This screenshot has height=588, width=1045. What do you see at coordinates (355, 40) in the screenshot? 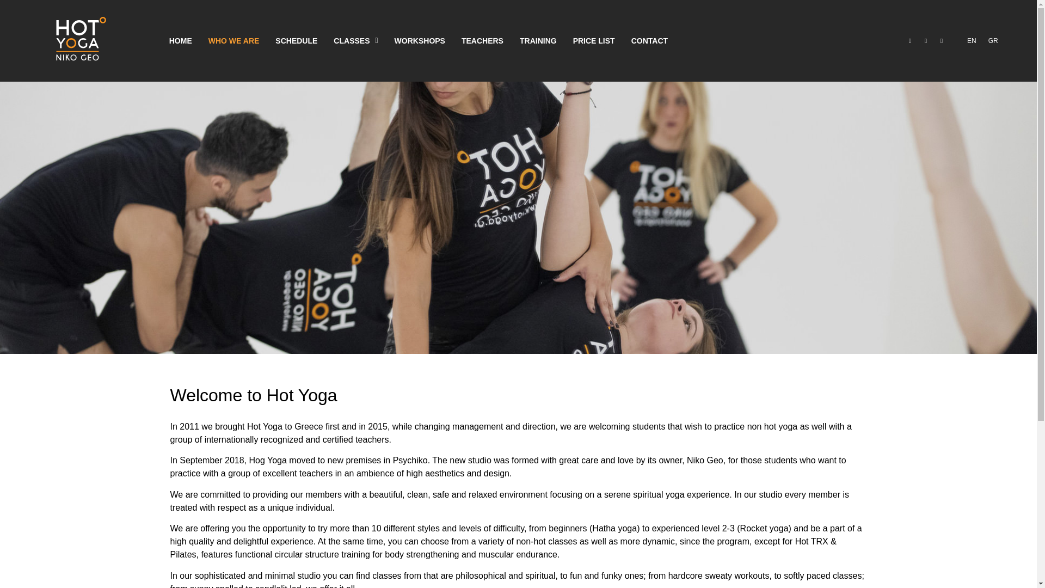
I see `CLASSES` at bounding box center [355, 40].